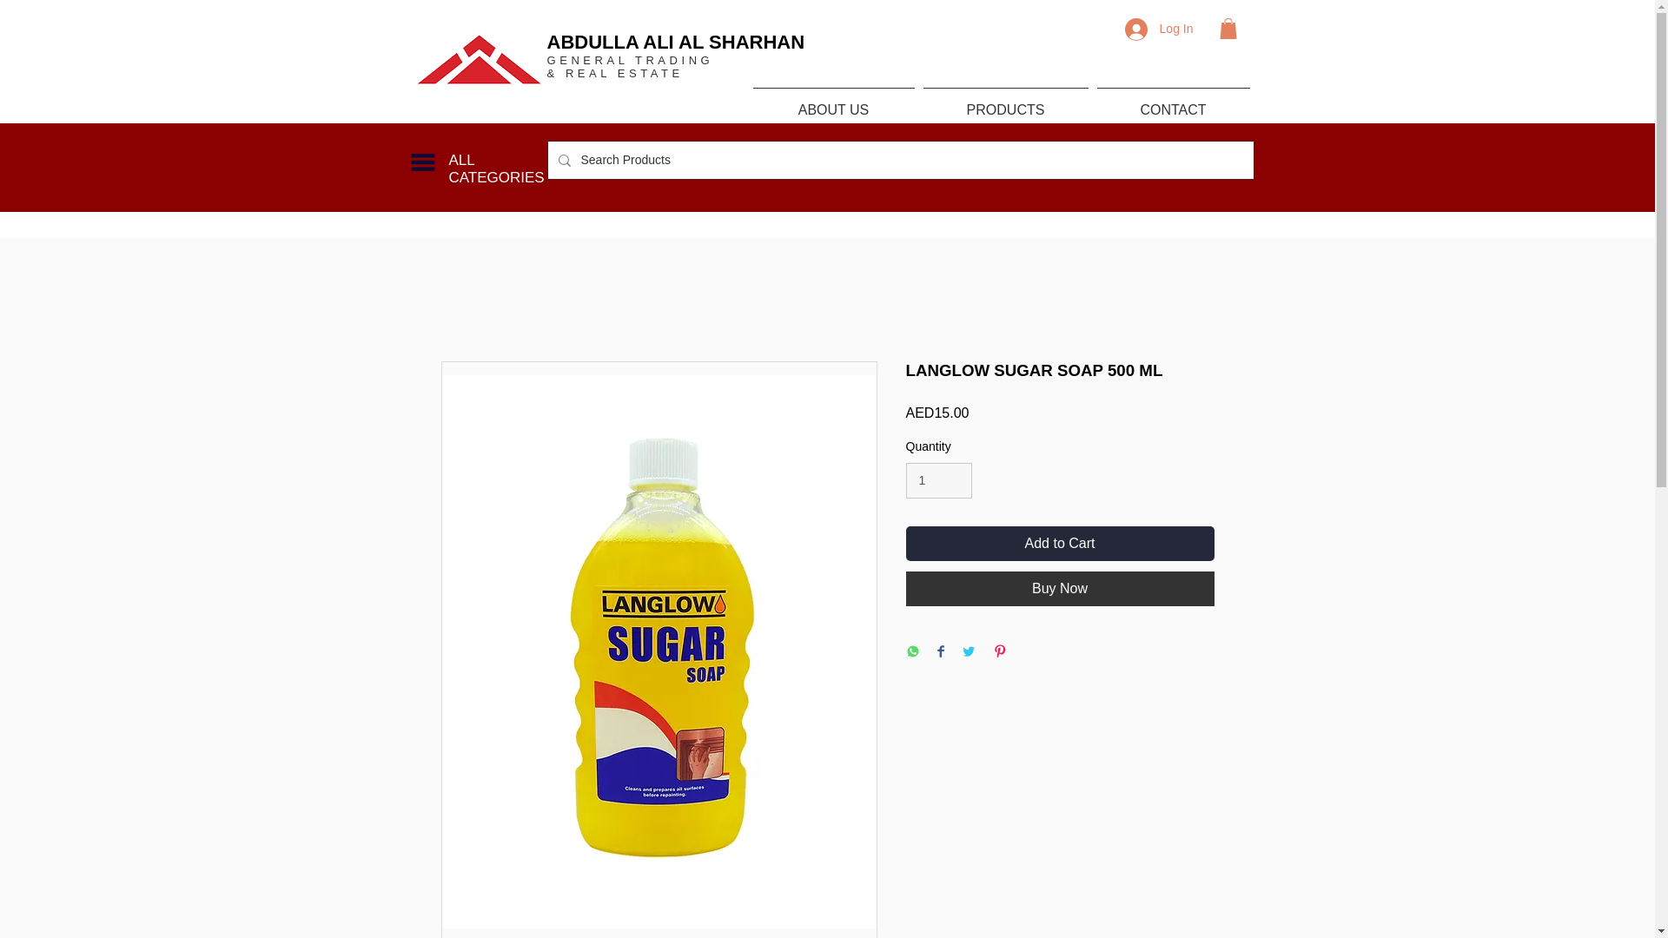 The width and height of the screenshot is (1668, 938). Describe the element at coordinates (1005, 102) in the screenshot. I see `PRODUCTS` at that location.